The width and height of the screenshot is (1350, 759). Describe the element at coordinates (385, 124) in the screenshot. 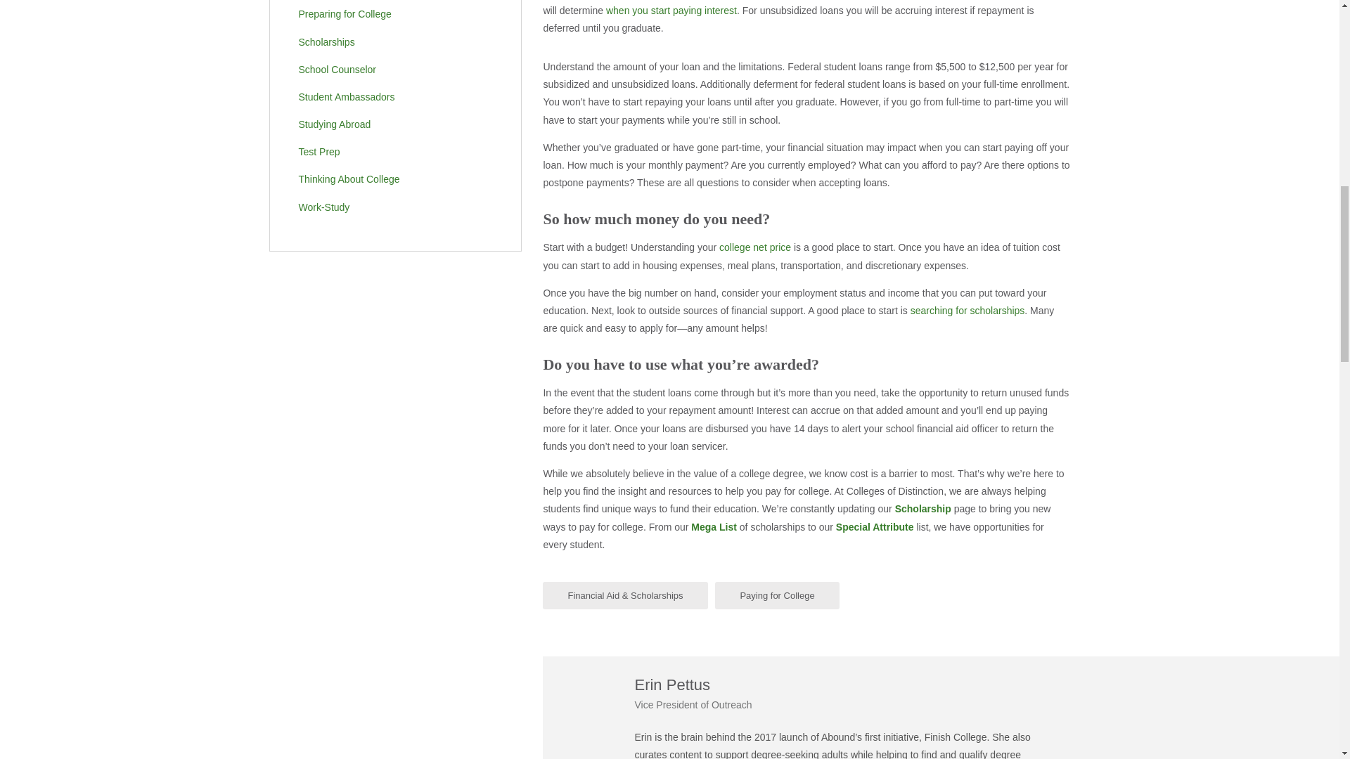

I see `Studying Abroad` at that location.